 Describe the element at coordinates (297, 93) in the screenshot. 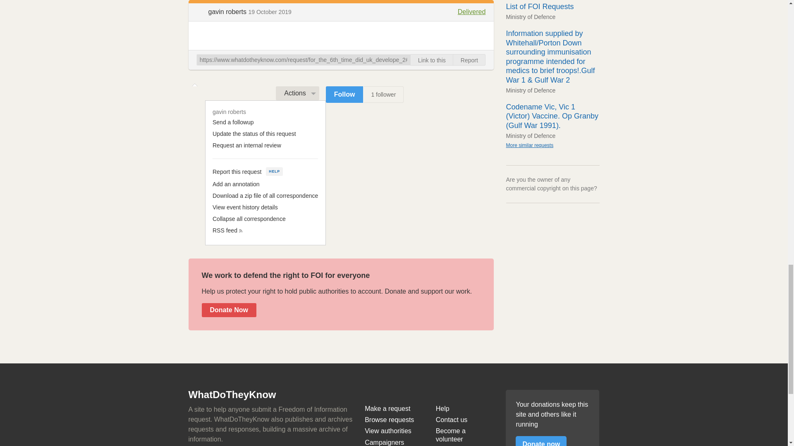

I see `Actions` at that location.